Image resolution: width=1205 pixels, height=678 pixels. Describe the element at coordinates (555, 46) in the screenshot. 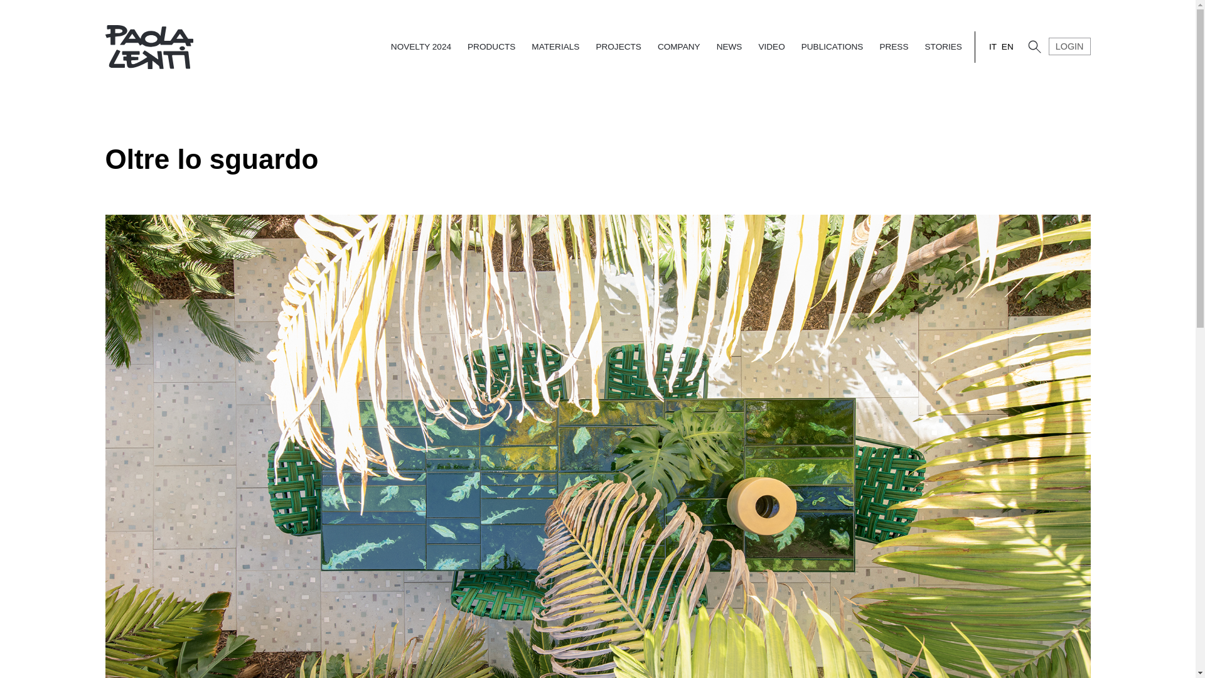

I see `MATERIALS` at that location.